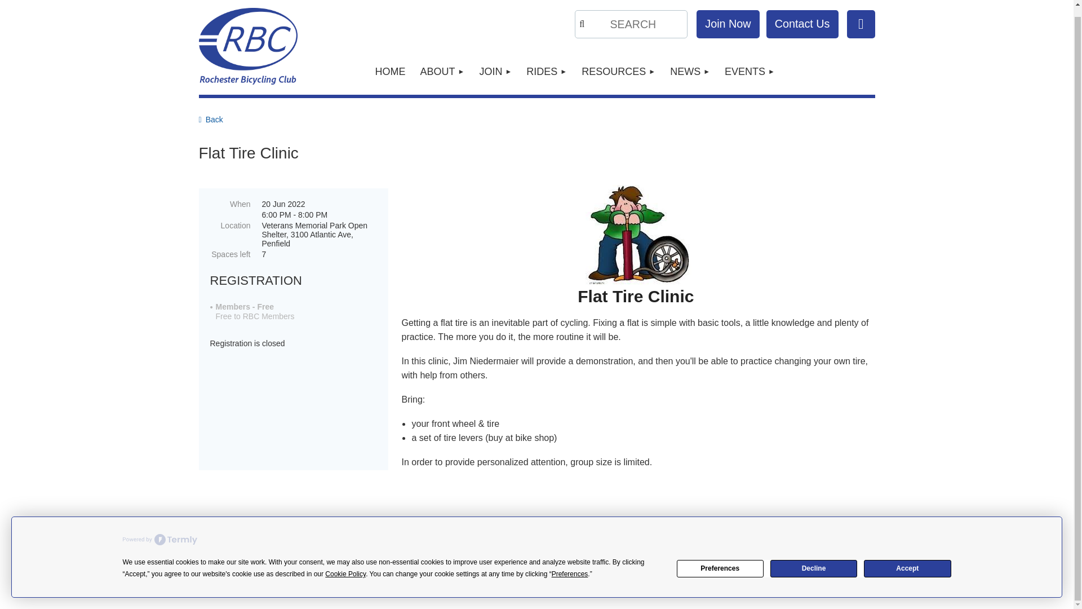  What do you see at coordinates (907, 559) in the screenshot?
I see `Accept` at bounding box center [907, 559].